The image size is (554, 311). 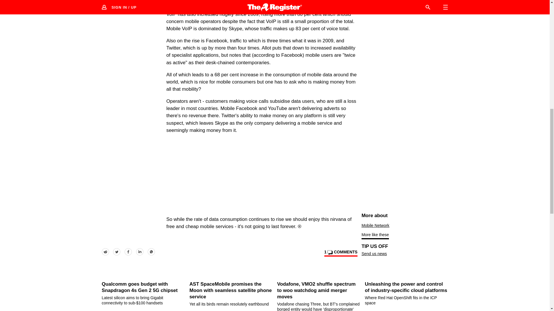 What do you see at coordinates (340, 253) in the screenshot?
I see `View comments on this article` at bounding box center [340, 253].